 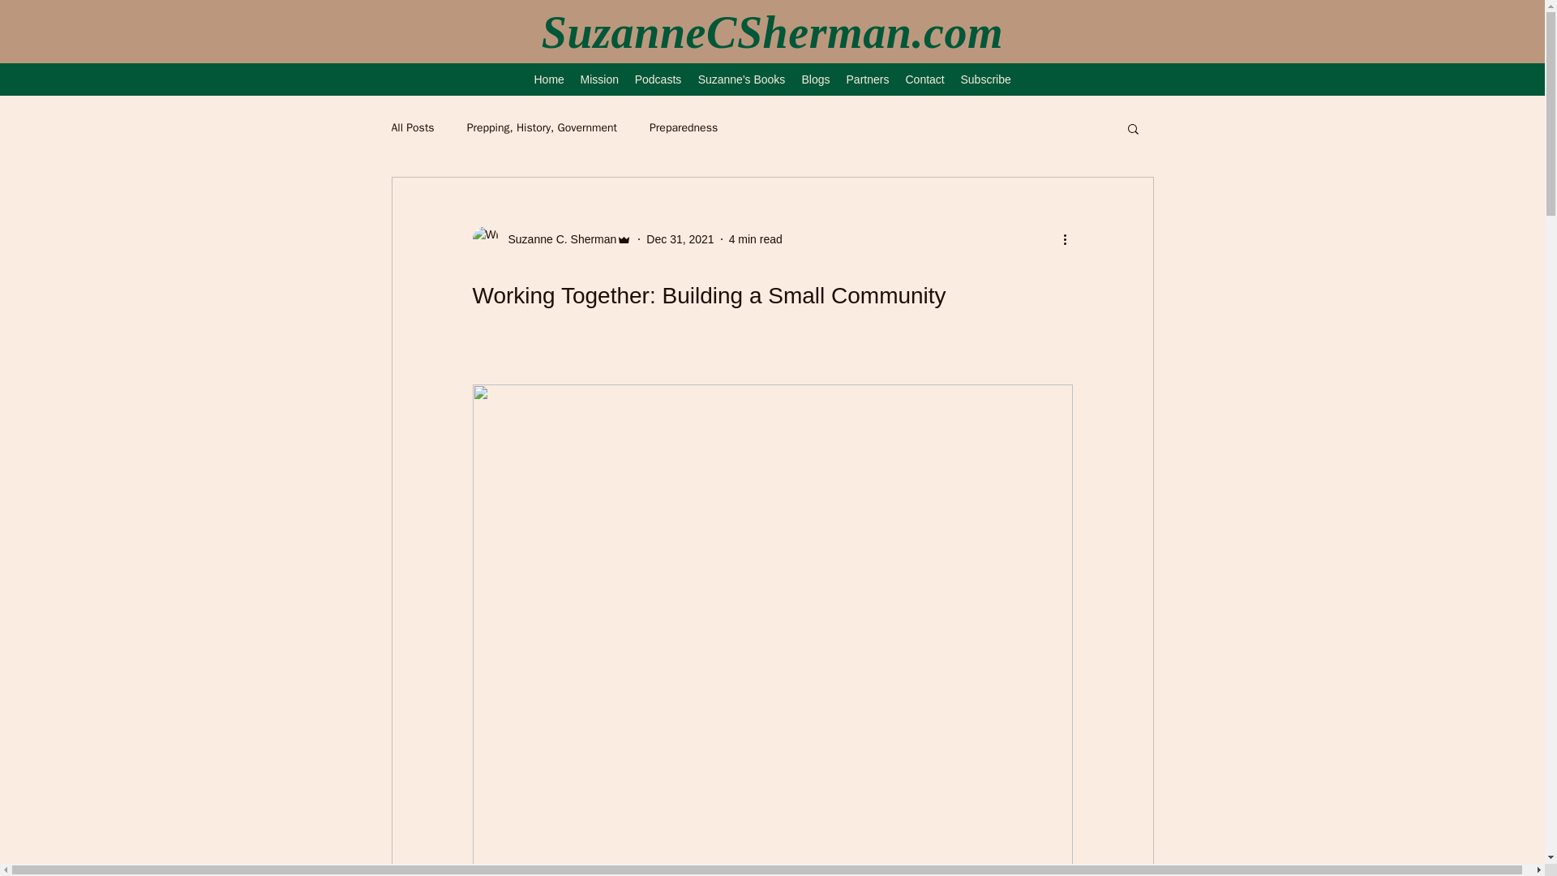 I want to click on Mission, so click(x=600, y=79).